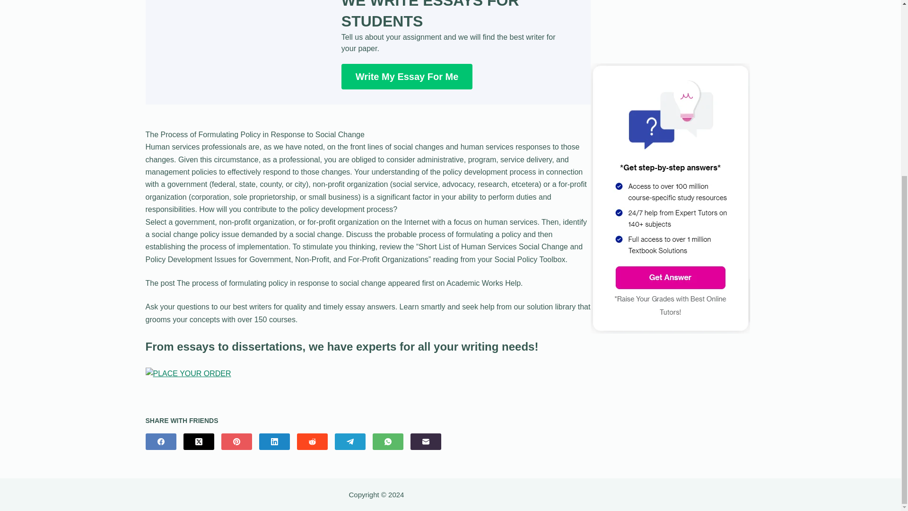  What do you see at coordinates (407, 77) in the screenshot?
I see `Write My Essay For Me` at bounding box center [407, 77].